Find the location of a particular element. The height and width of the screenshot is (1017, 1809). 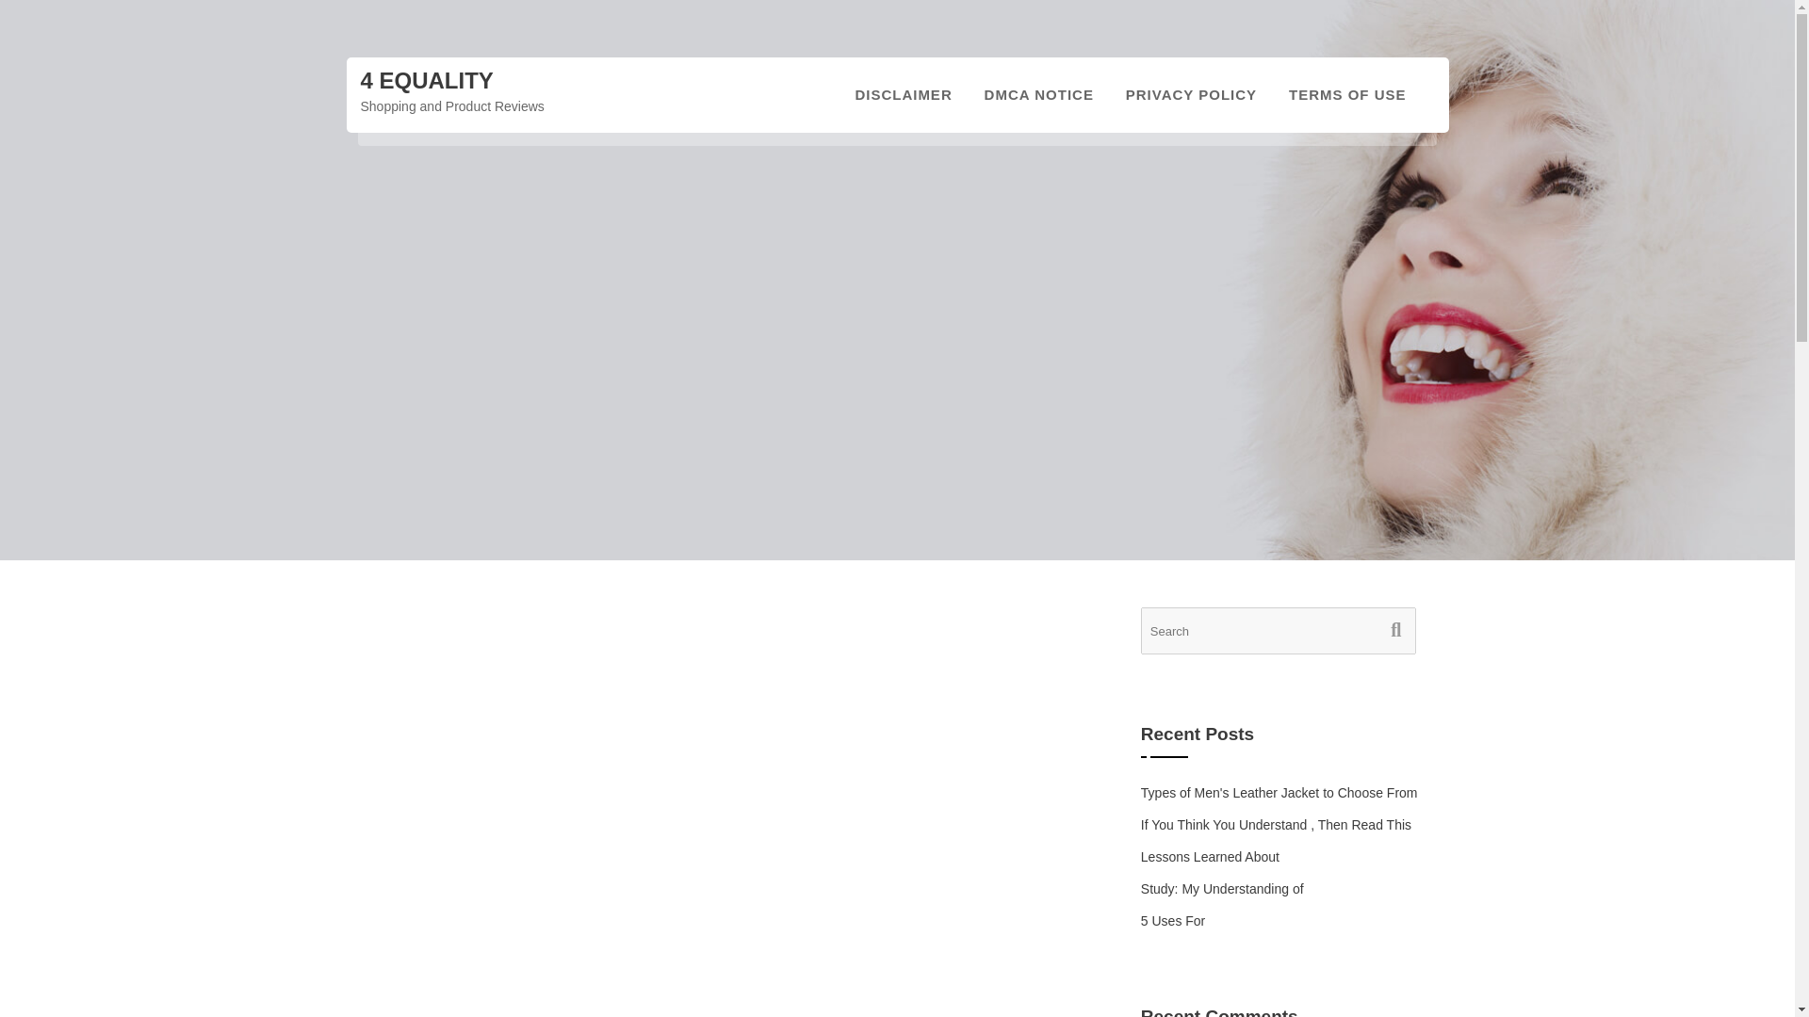

Types of Men's Leather Jacket to Choose From is located at coordinates (1279, 792).